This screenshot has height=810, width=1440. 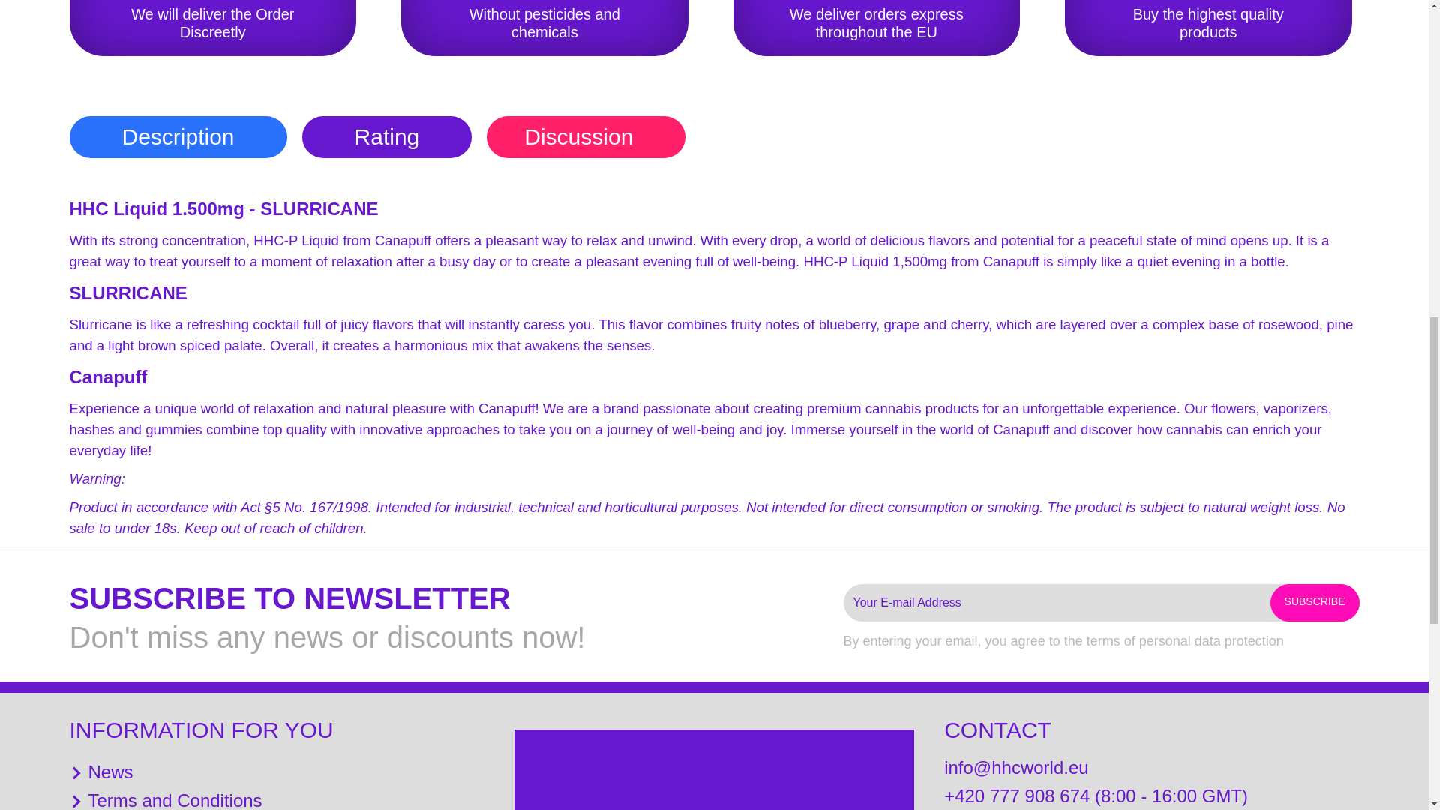 I want to click on Phone, so click(x=1096, y=796).